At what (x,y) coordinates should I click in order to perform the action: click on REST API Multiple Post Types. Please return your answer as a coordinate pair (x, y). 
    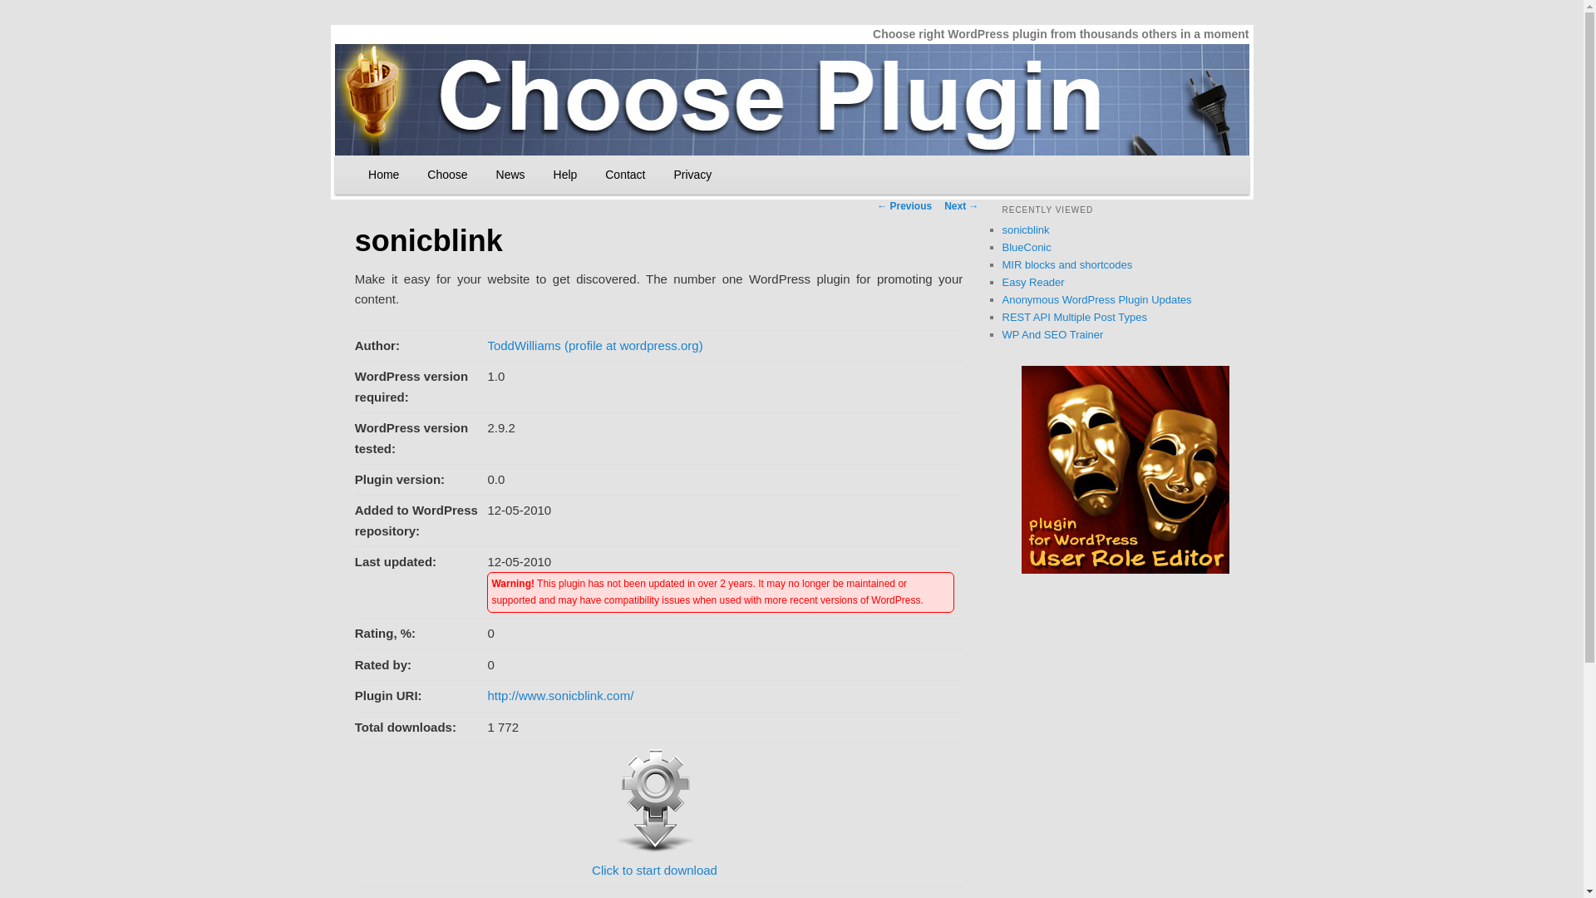
    Looking at the image, I should click on (1074, 316).